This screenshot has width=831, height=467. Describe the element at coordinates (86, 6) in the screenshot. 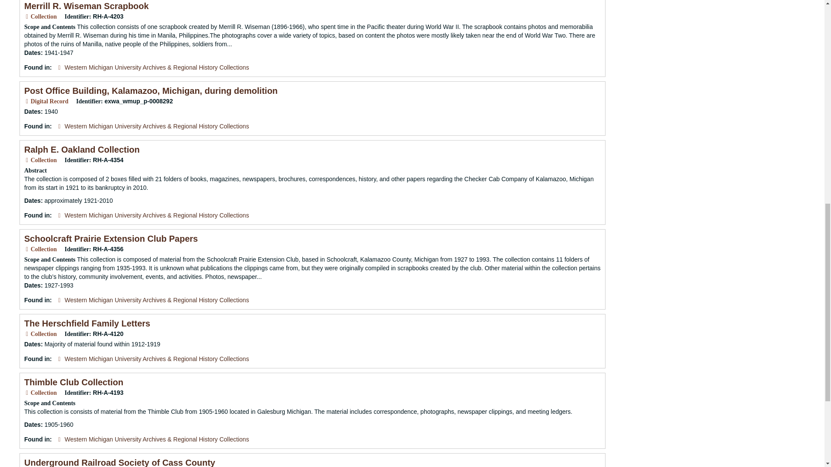

I see `Merrill R. Wiseman Scrapbook` at that location.